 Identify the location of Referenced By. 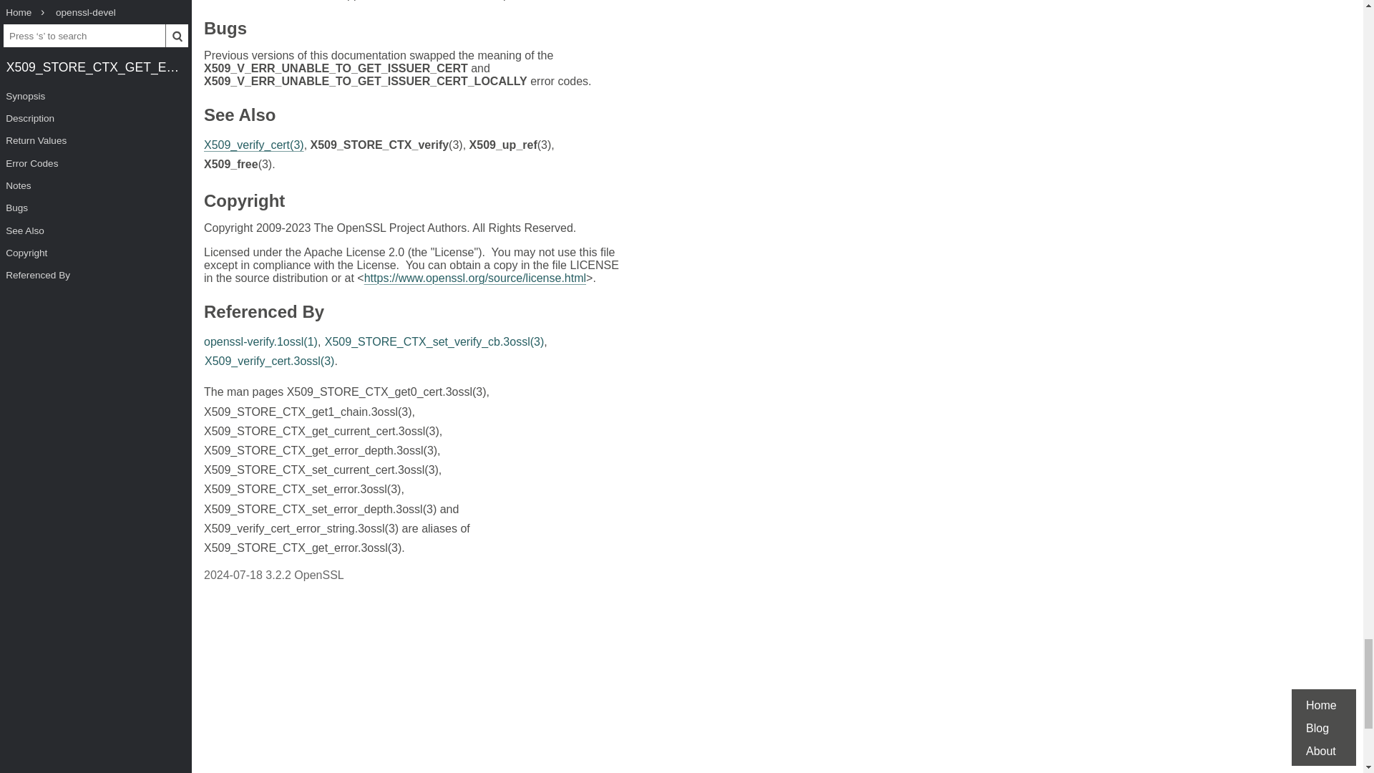
(263, 313).